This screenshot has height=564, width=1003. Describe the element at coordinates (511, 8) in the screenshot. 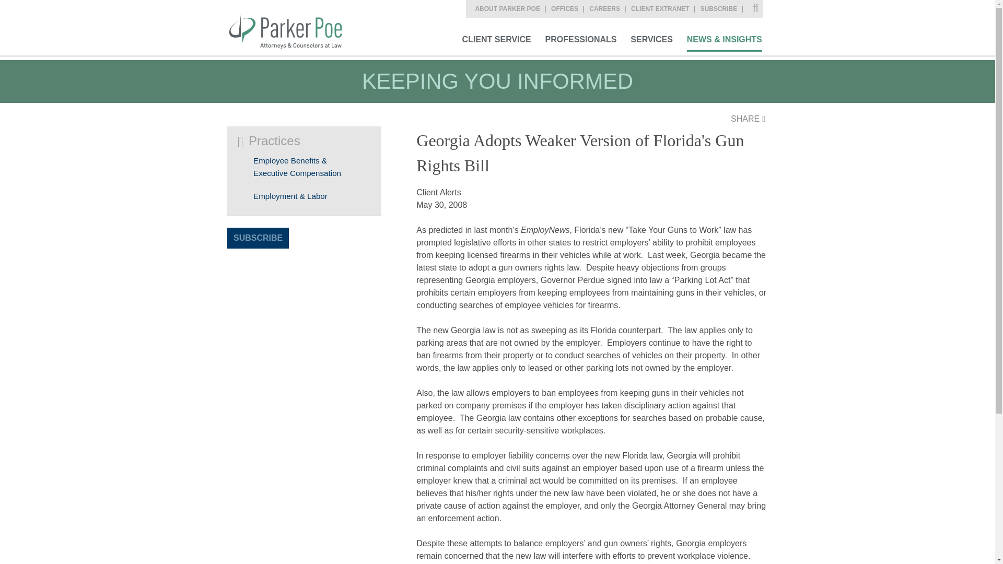

I see `ABOUT PARKER POE` at that location.